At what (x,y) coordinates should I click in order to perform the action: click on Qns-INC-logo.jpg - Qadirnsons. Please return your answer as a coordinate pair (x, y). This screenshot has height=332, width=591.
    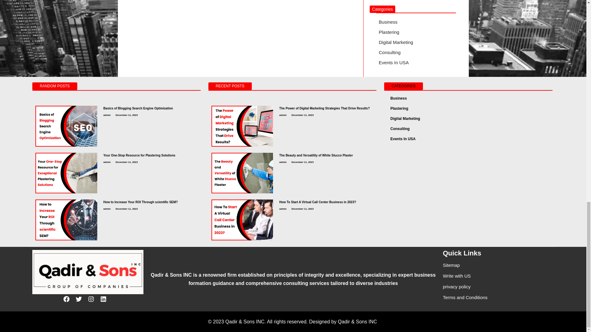
    Looking at the image, I should click on (88, 272).